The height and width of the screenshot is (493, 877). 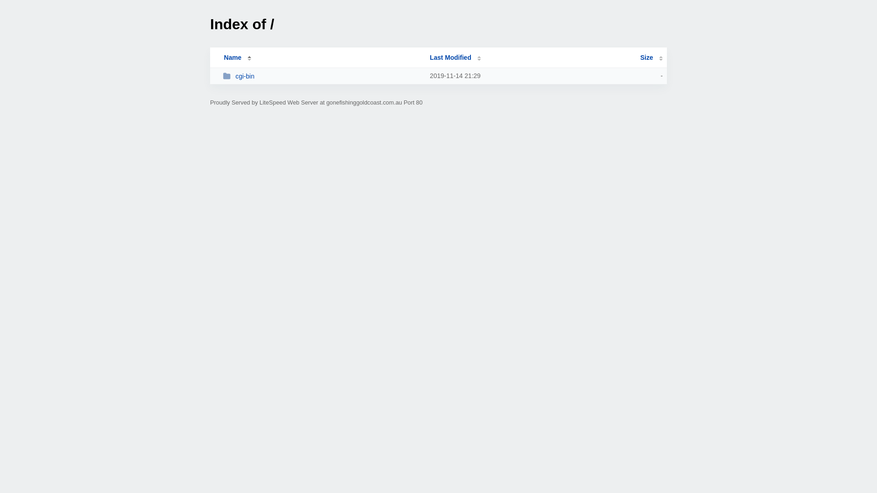 I want to click on Name, so click(x=232, y=58).